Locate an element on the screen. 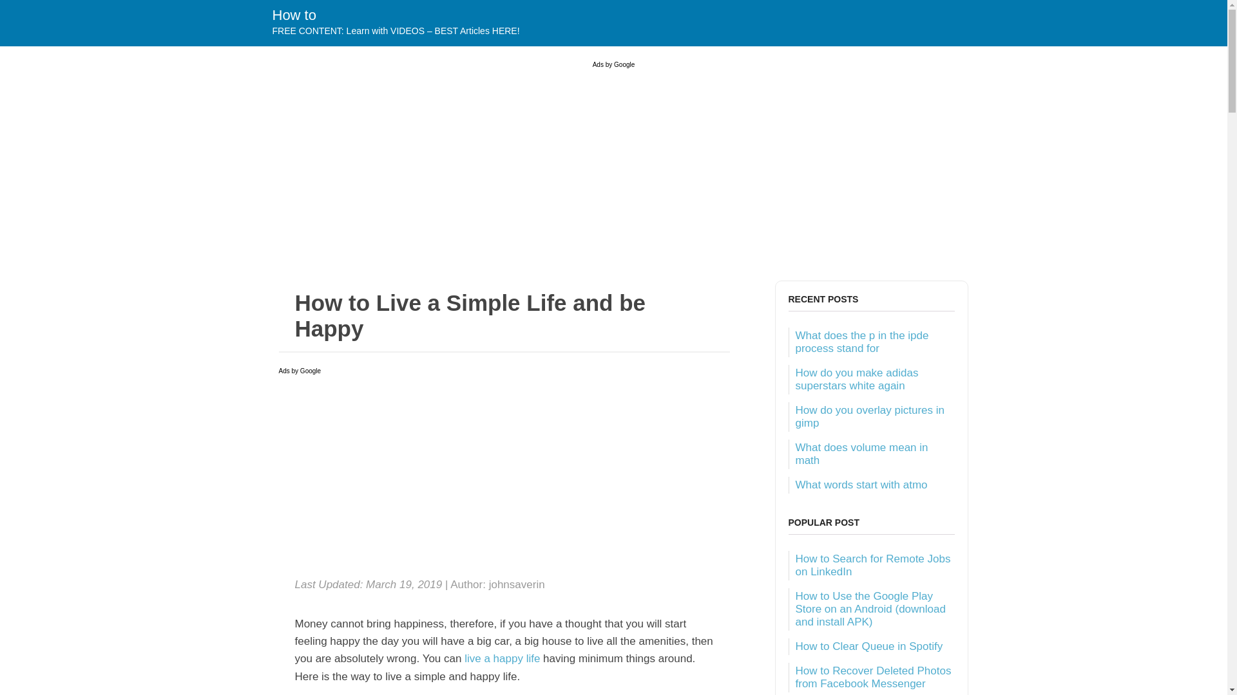 The image size is (1237, 695). What does the p in the ipde process stand for is located at coordinates (862, 341).